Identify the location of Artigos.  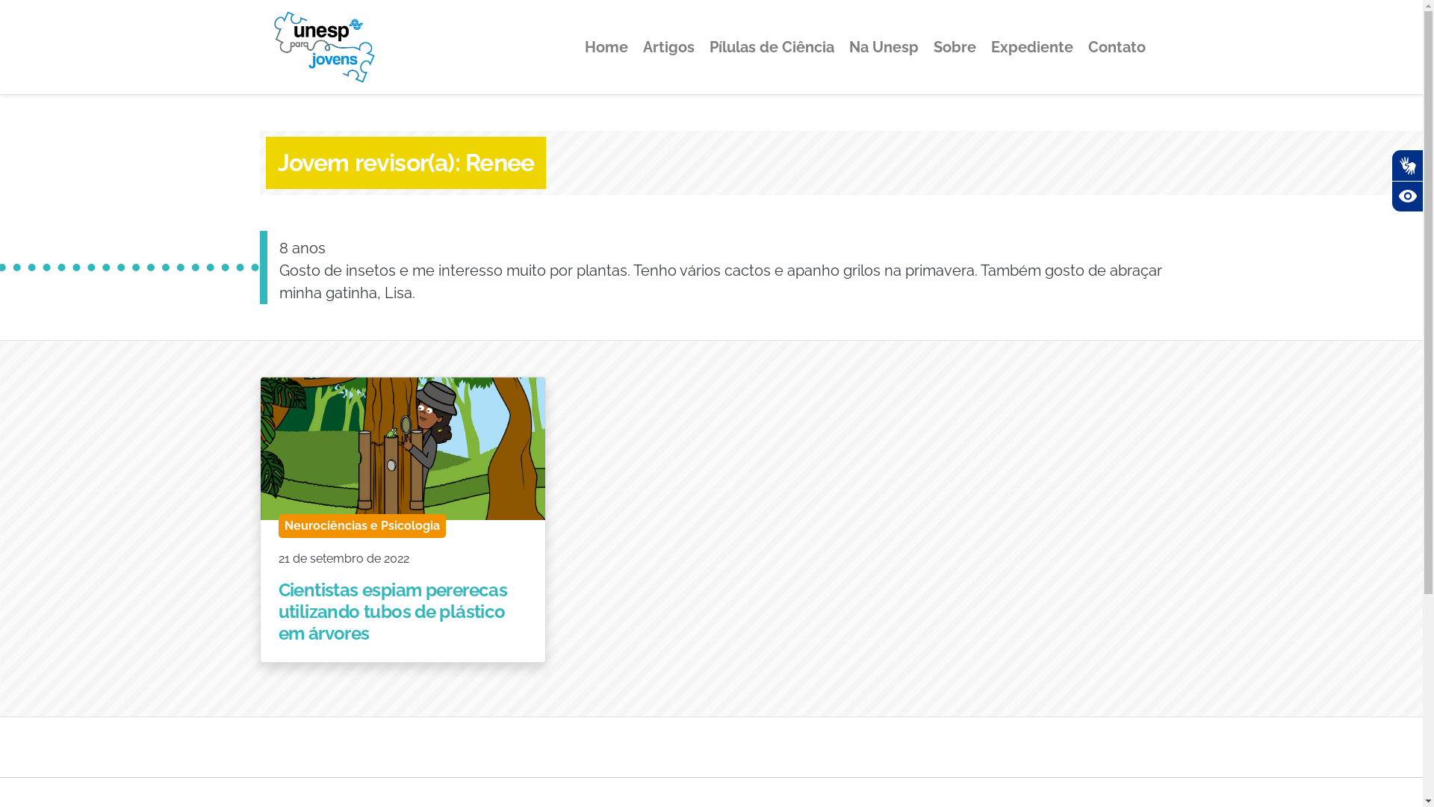
(668, 46).